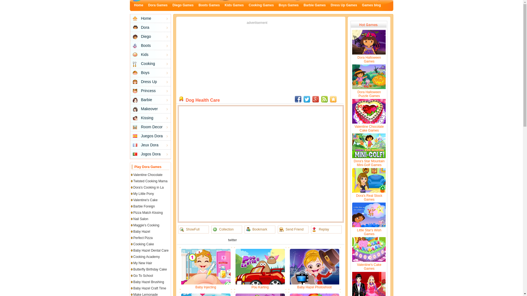  Describe the element at coordinates (183, 5) in the screenshot. I see `Diego Games` at that location.